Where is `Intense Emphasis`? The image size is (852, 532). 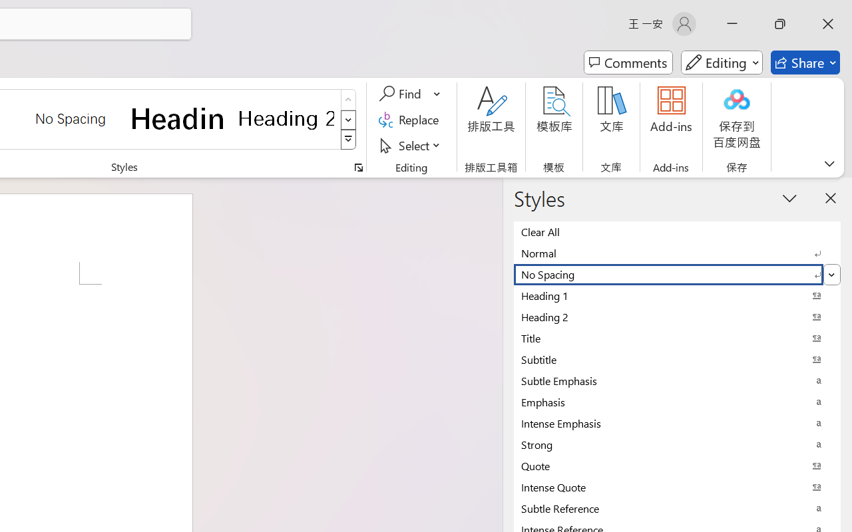
Intense Emphasis is located at coordinates (677, 423).